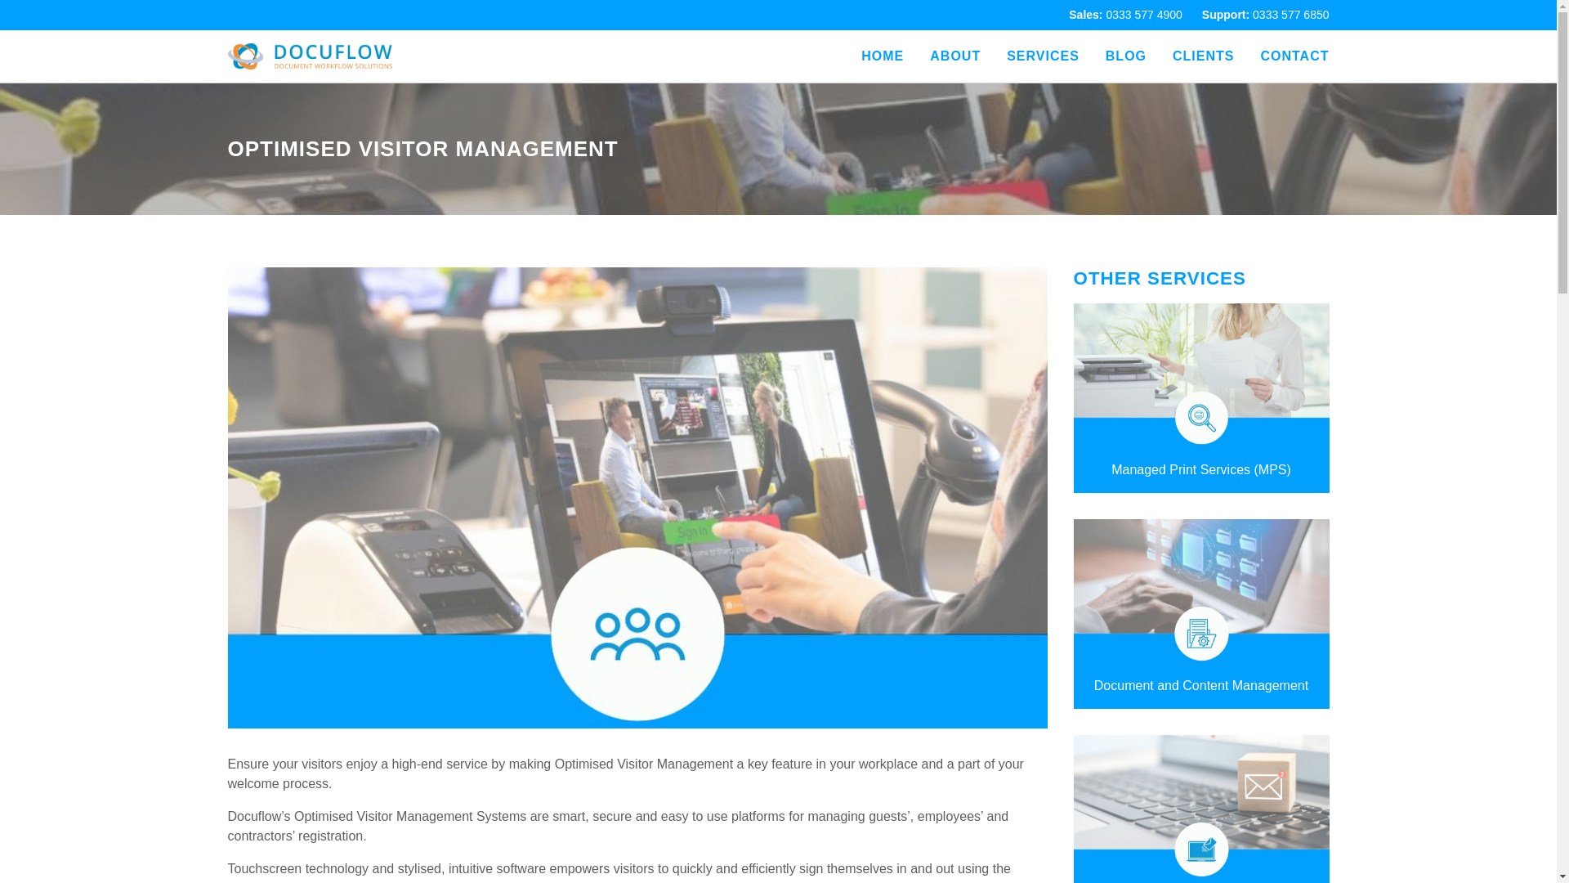  Describe the element at coordinates (1201, 614) in the screenshot. I see `Document and Content Management` at that location.